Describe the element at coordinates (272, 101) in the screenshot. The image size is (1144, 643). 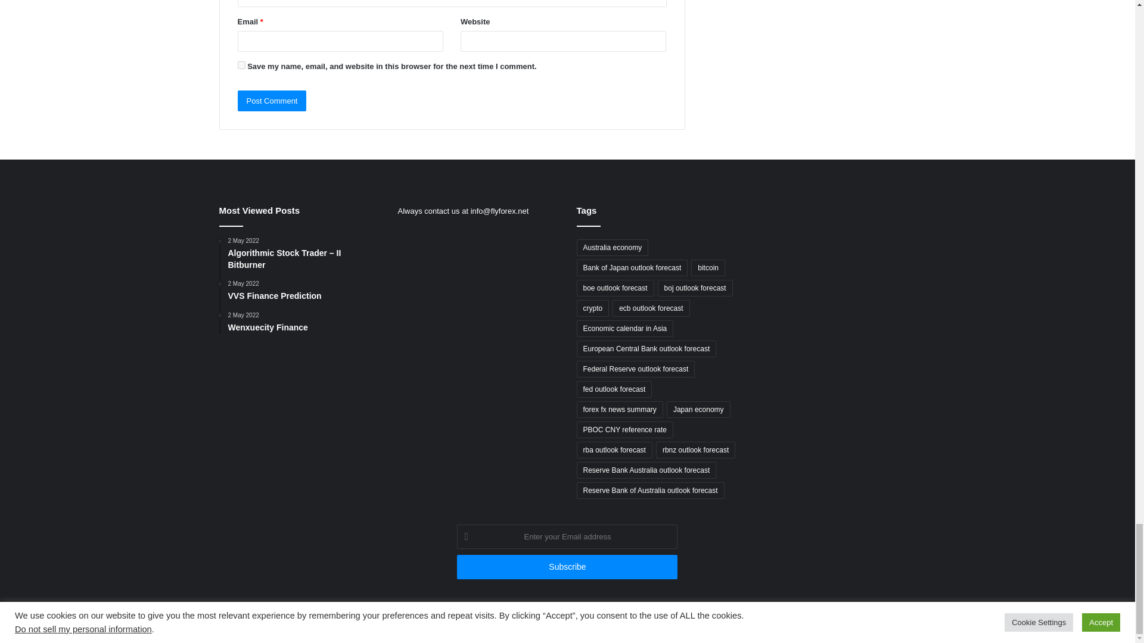
I see `Post Comment` at that location.